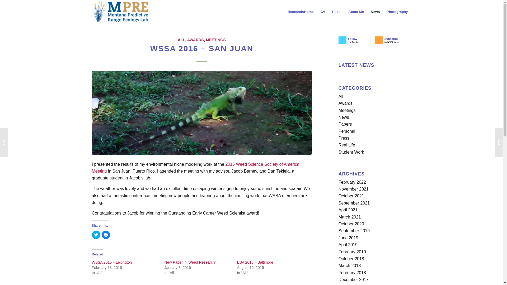 The height and width of the screenshot is (285, 507). Describe the element at coordinates (345, 103) in the screenshot. I see `About Me` at that location.